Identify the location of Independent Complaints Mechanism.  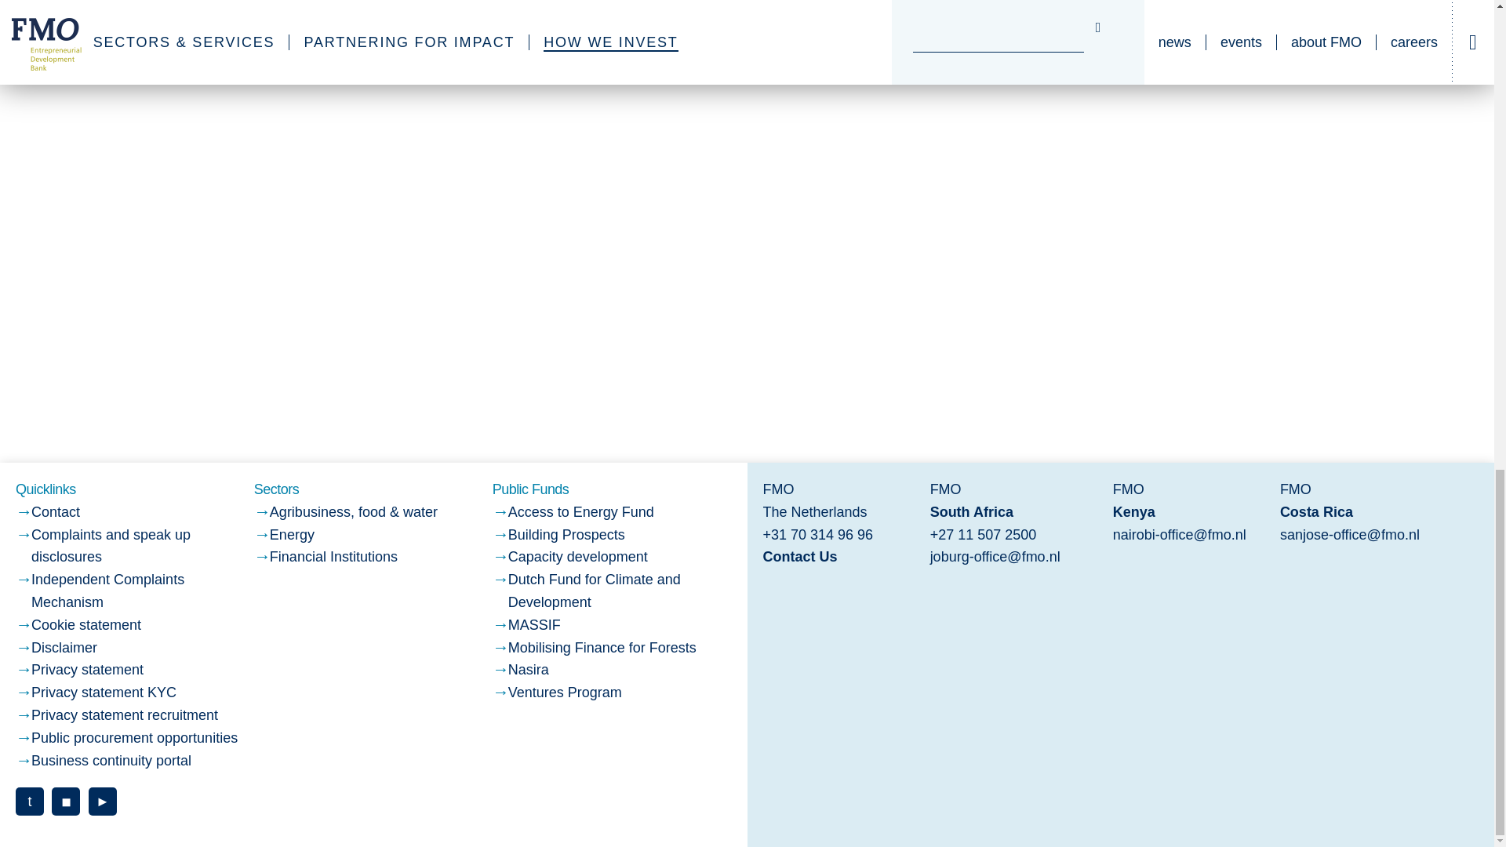
(107, 591).